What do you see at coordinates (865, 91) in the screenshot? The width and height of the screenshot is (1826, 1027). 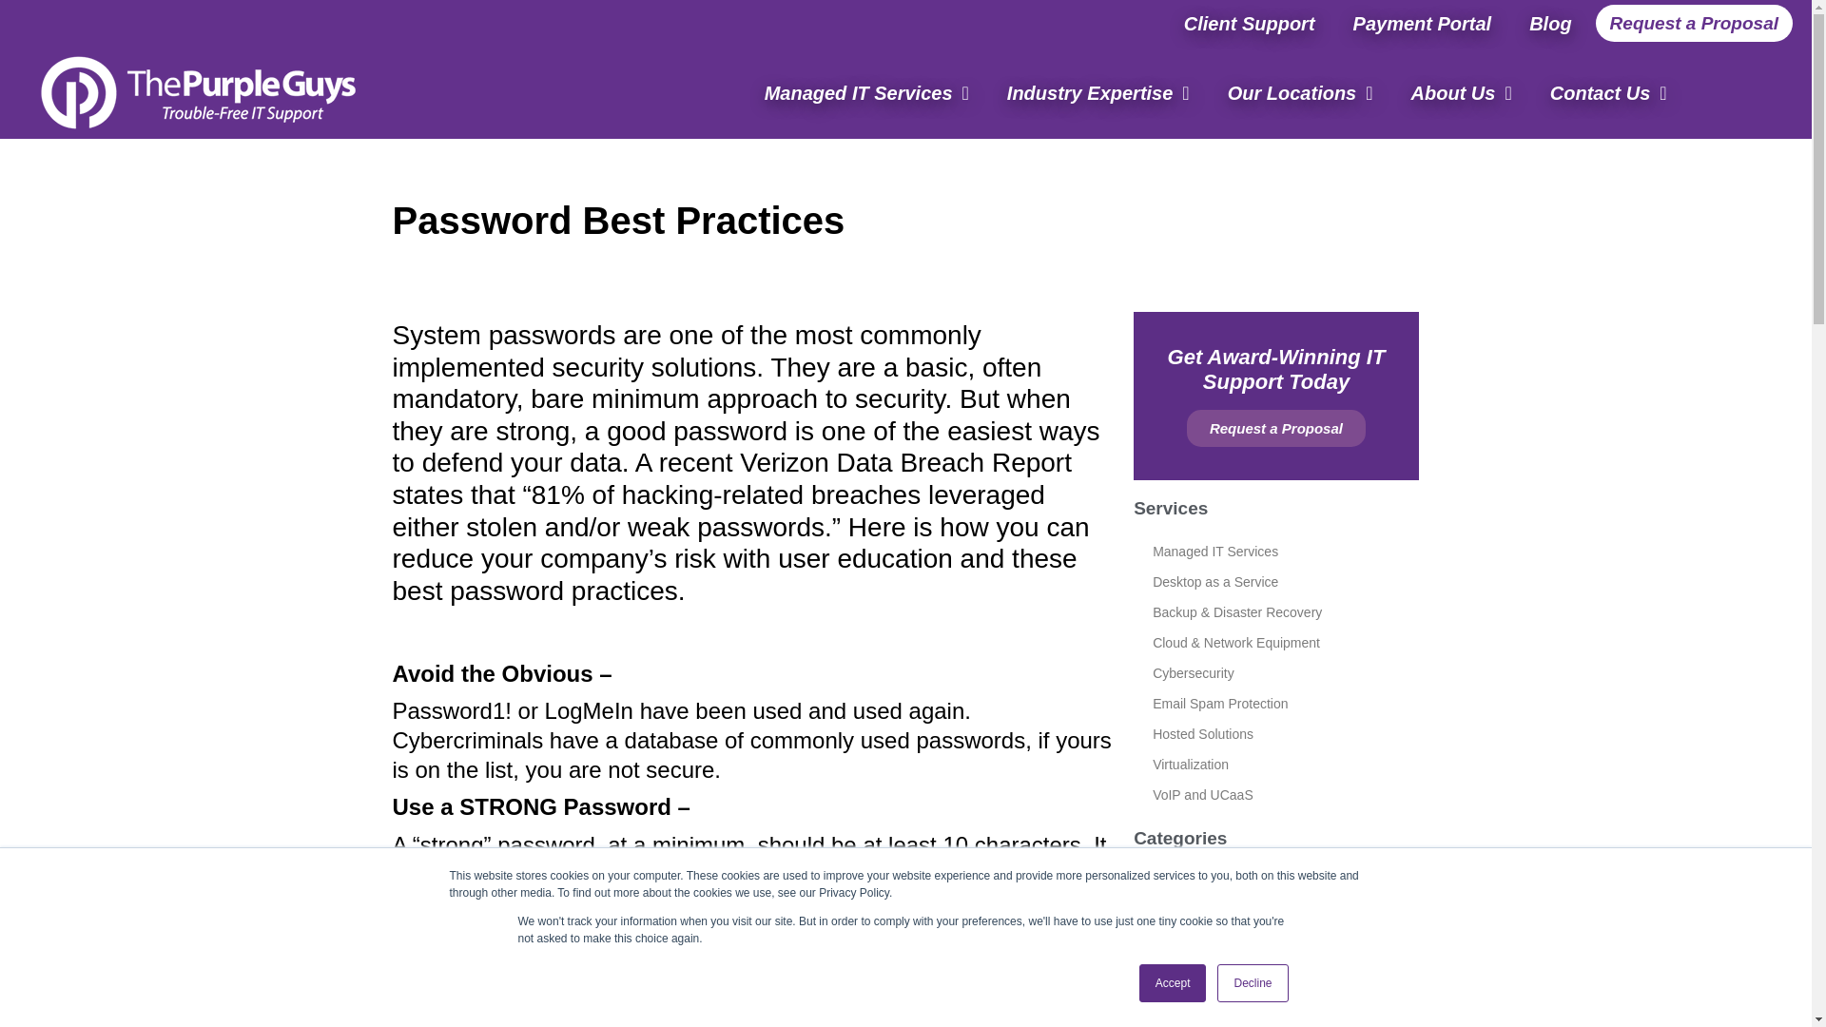 I see `Managed IT Services` at bounding box center [865, 91].